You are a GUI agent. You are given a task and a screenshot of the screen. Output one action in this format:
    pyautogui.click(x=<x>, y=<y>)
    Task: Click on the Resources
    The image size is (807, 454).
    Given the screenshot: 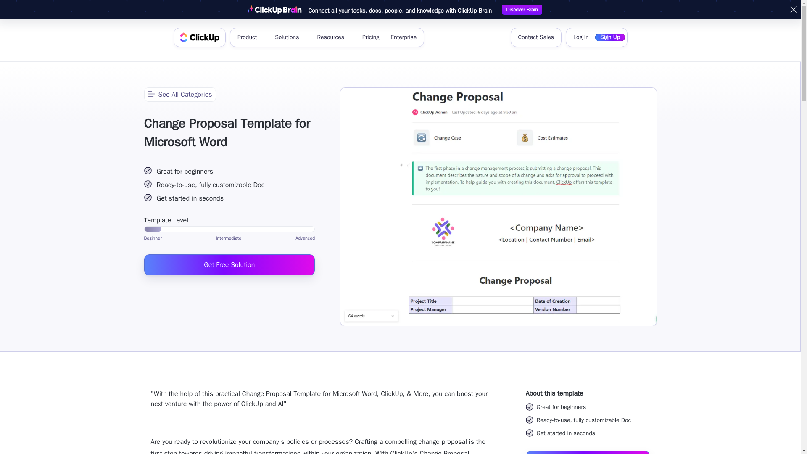 What is the action you would take?
    pyautogui.click(x=334, y=37)
    